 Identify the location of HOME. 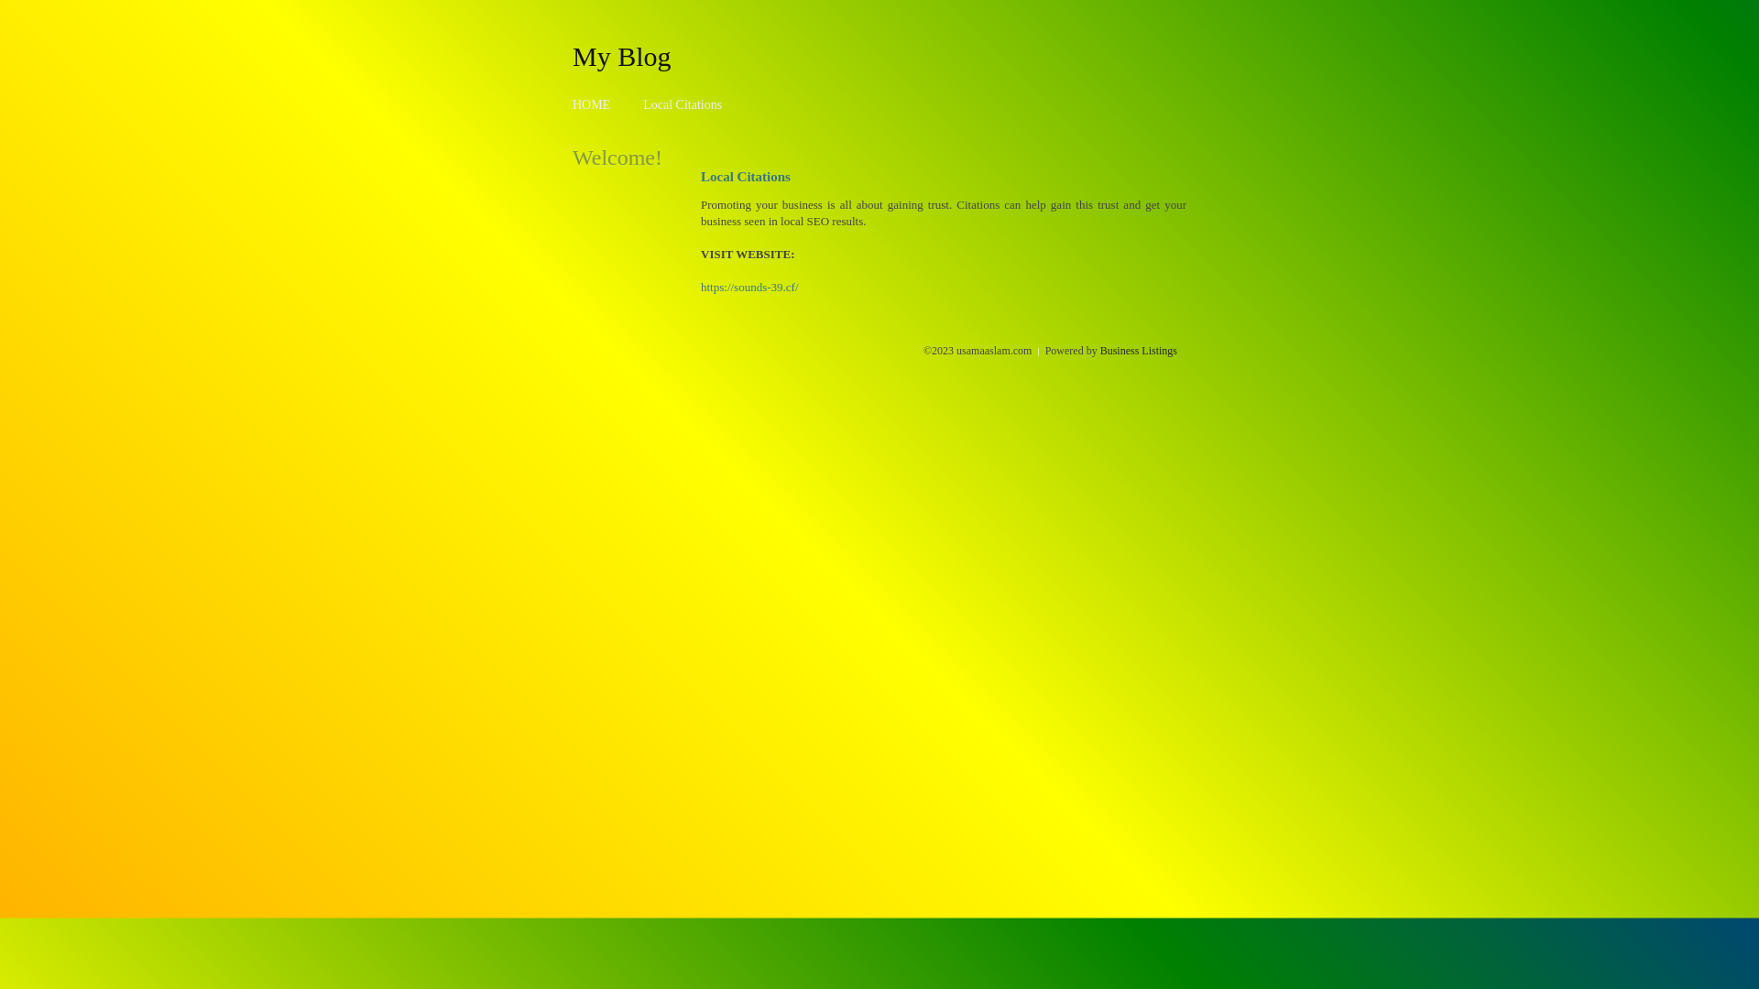
(592, 104).